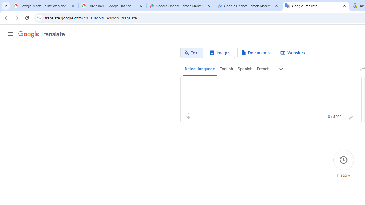 The width and height of the screenshot is (365, 205). What do you see at coordinates (192, 53) in the screenshot?
I see `Text translation` at bounding box center [192, 53].